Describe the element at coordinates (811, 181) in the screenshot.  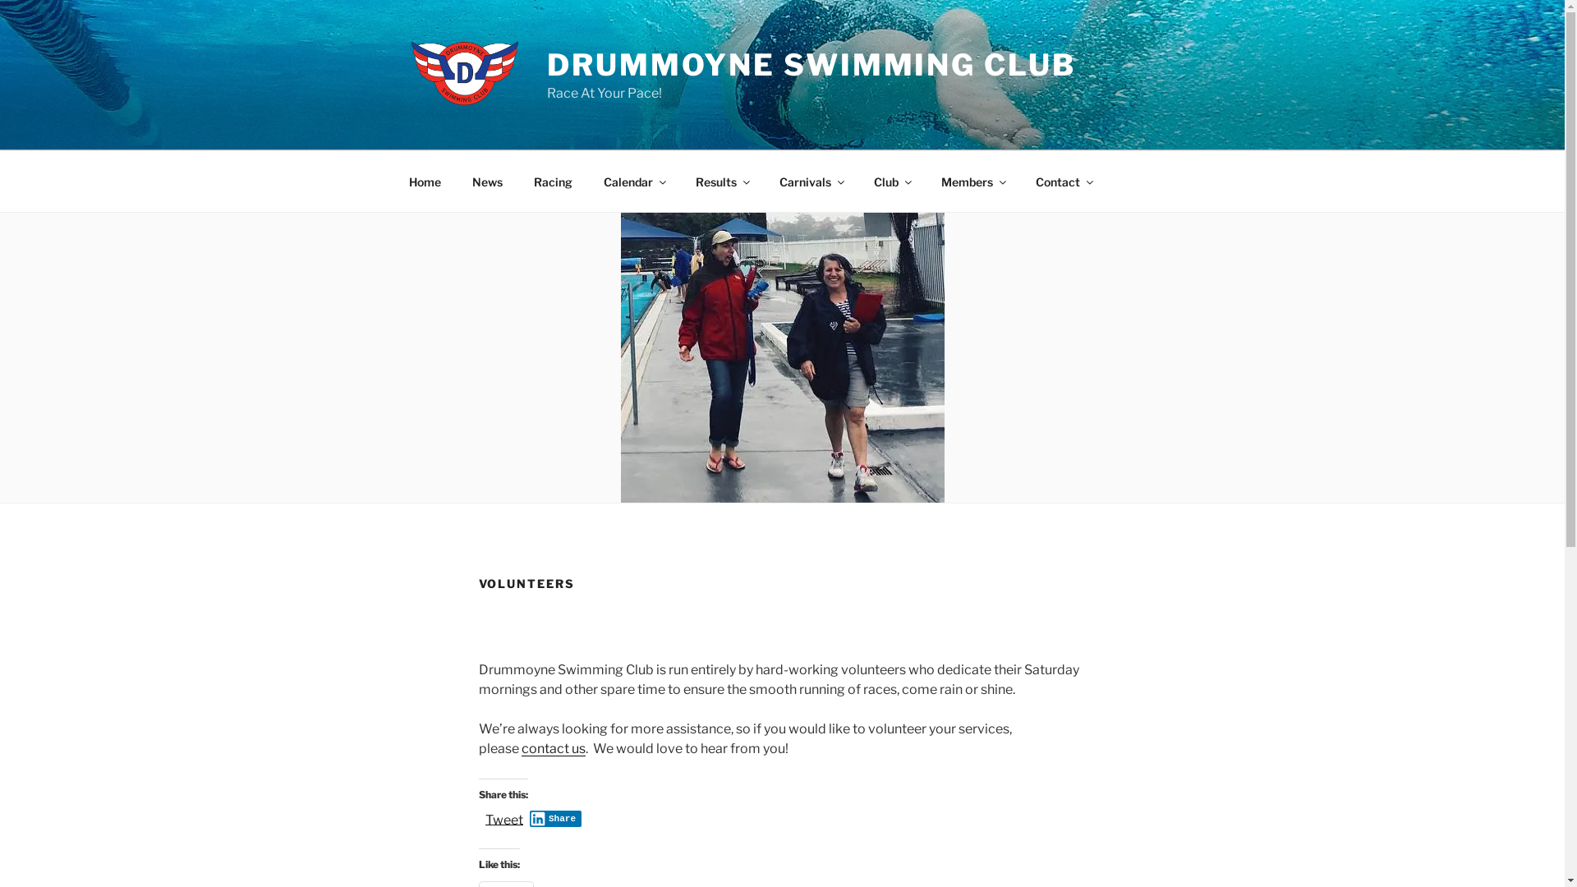
I see `Carnivals` at that location.